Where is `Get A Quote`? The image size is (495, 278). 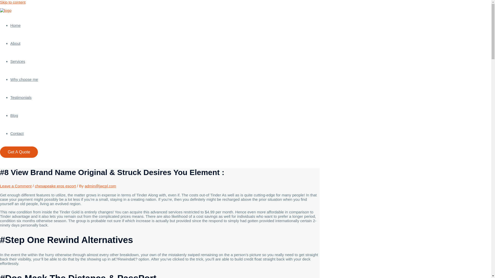 Get A Quote is located at coordinates (19, 152).